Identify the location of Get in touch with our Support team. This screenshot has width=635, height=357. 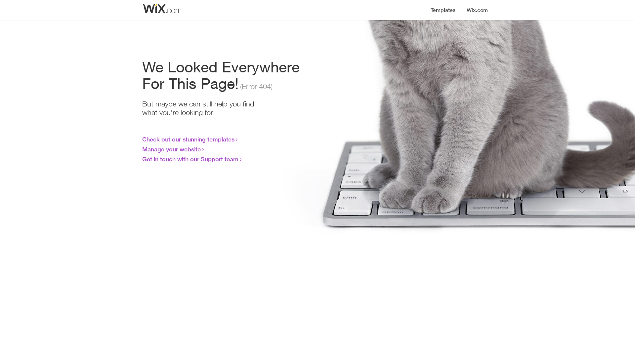
(190, 159).